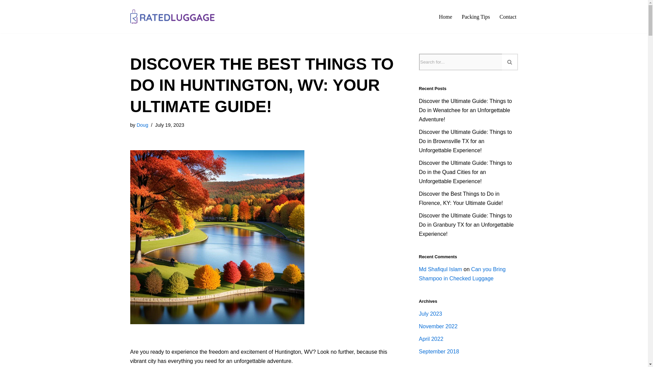 The height and width of the screenshot is (367, 653). What do you see at coordinates (438, 326) in the screenshot?
I see `November 2022` at bounding box center [438, 326].